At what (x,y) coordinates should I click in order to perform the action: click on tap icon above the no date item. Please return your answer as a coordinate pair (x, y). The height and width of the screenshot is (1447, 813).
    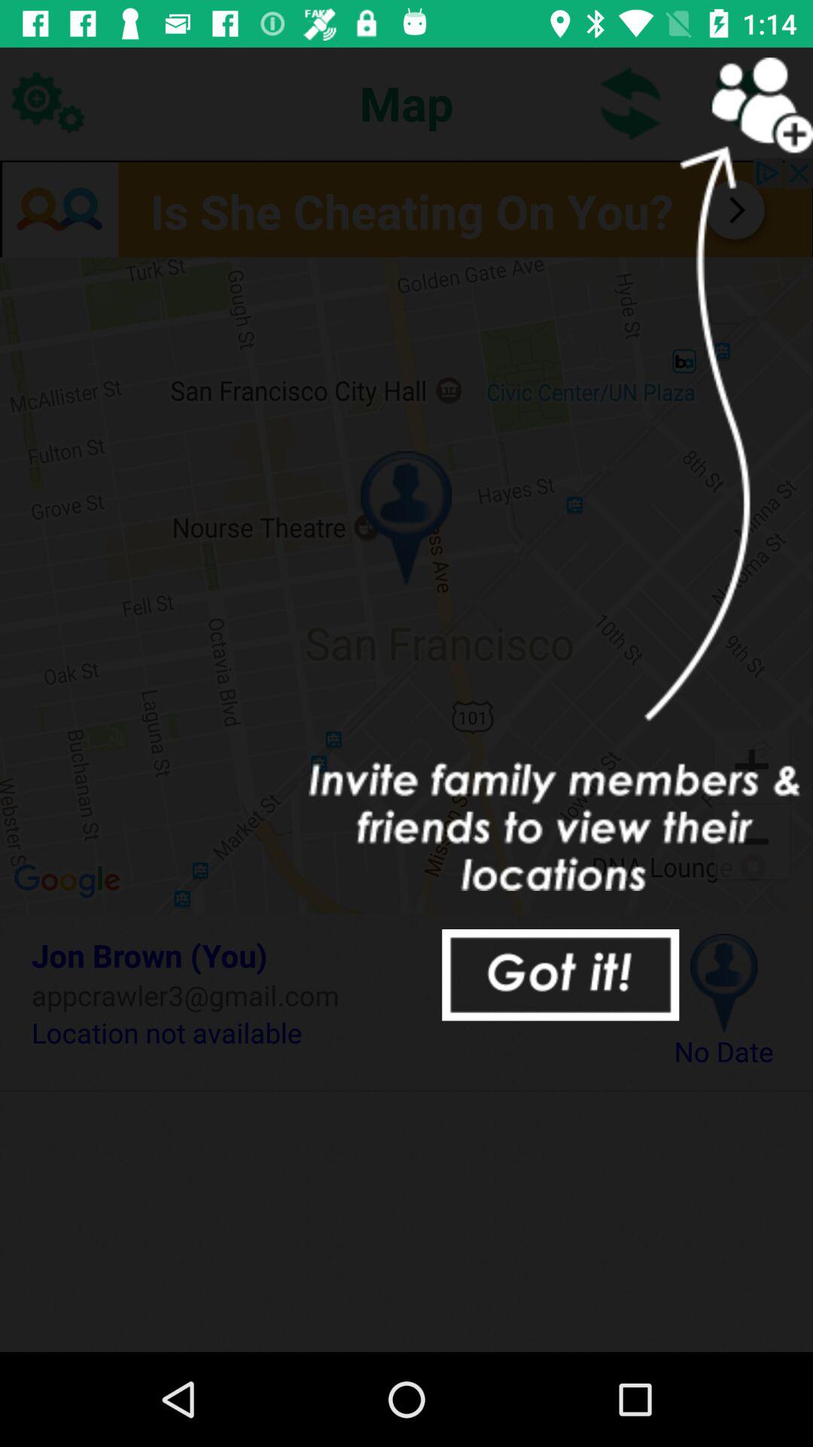
    Looking at the image, I should click on (724, 983).